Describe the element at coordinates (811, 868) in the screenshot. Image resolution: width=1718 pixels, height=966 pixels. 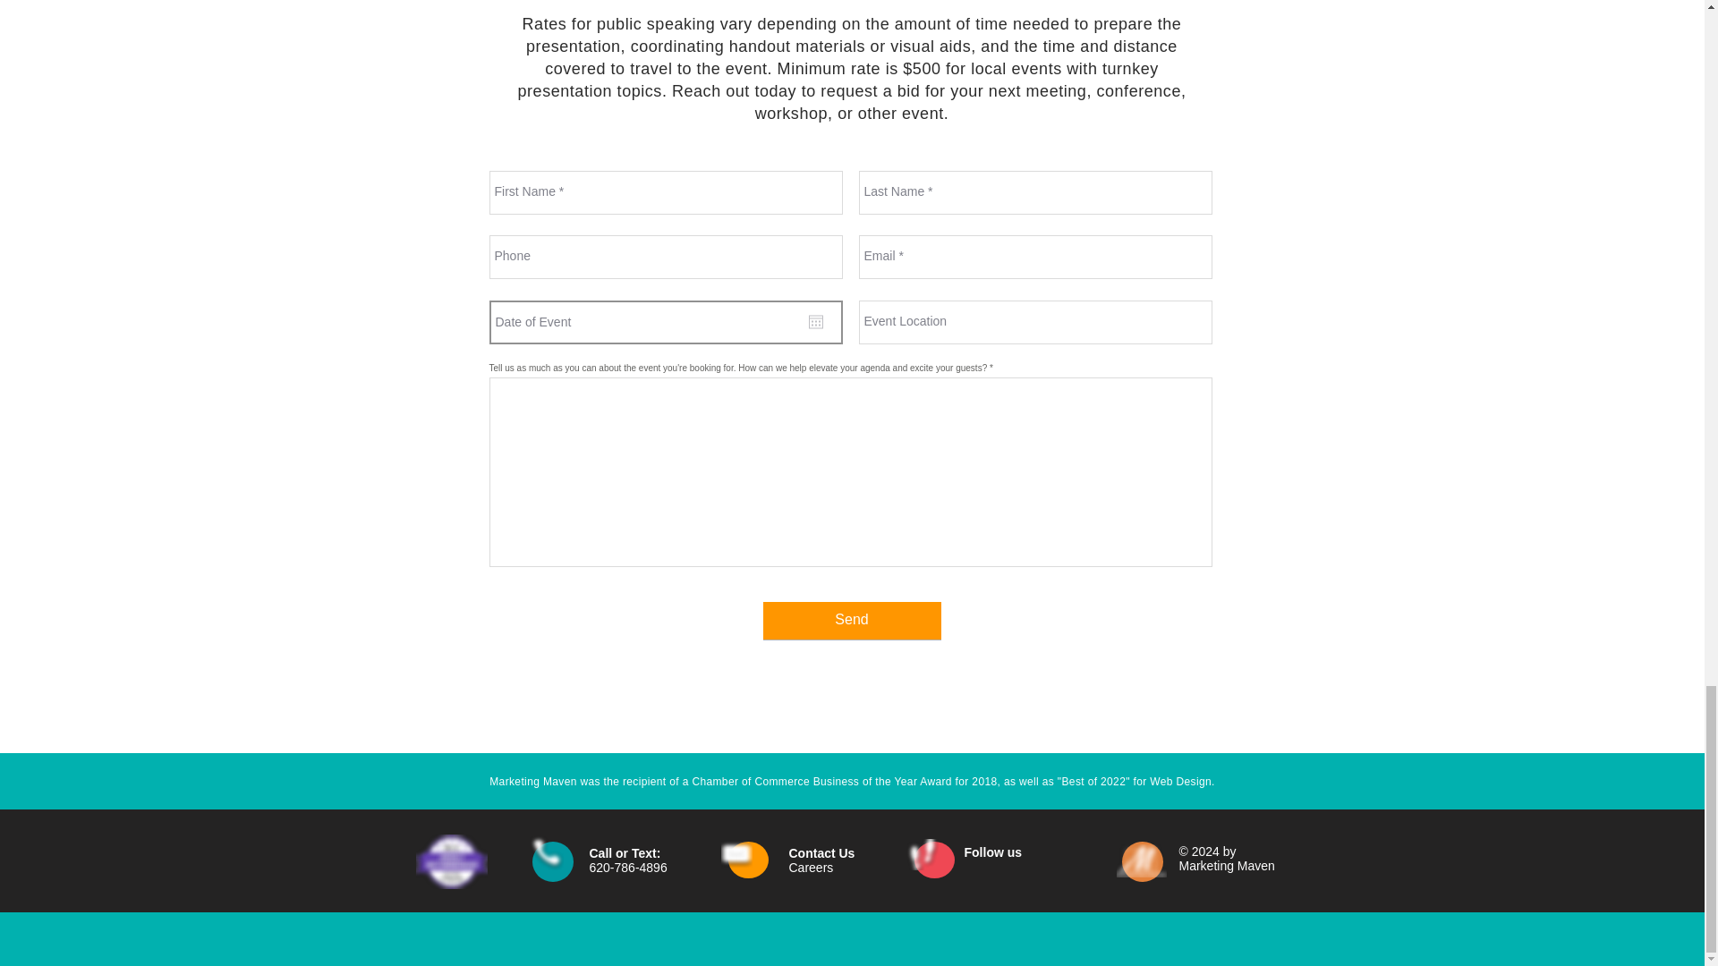
I see `Careers` at that location.